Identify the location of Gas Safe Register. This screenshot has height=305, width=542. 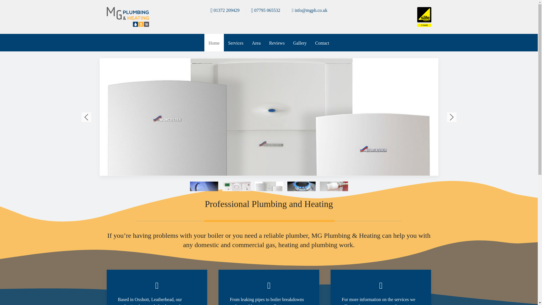
(424, 16).